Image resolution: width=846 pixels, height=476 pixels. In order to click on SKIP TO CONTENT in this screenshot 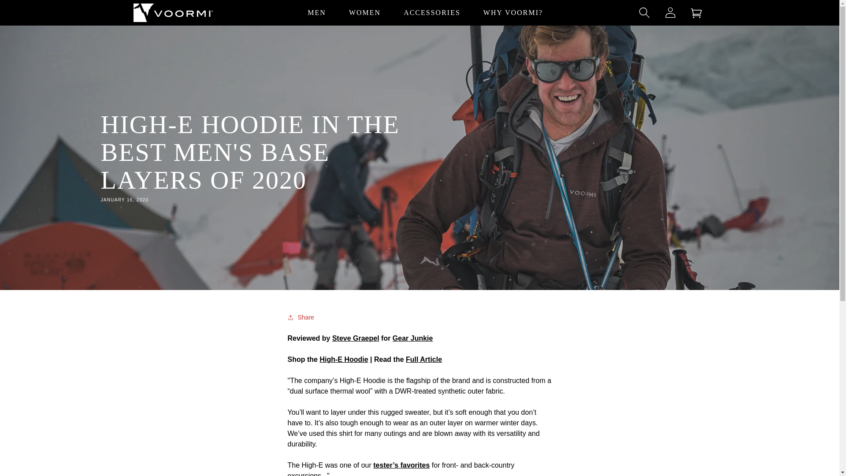, I will do `click(26, 2)`.